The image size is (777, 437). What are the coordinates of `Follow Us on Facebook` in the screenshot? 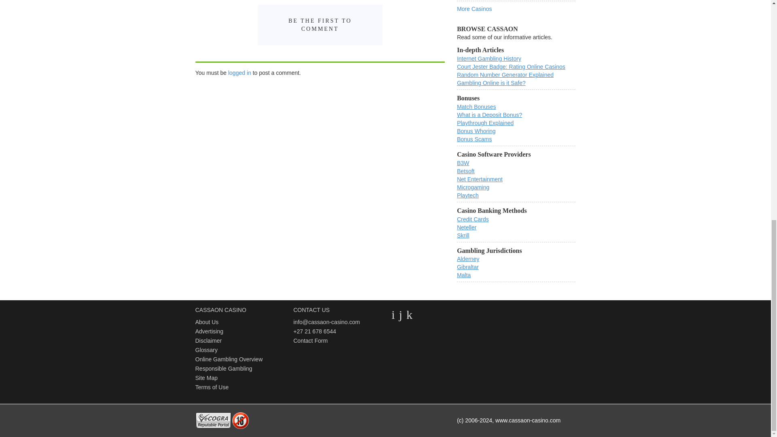 It's located at (401, 314).